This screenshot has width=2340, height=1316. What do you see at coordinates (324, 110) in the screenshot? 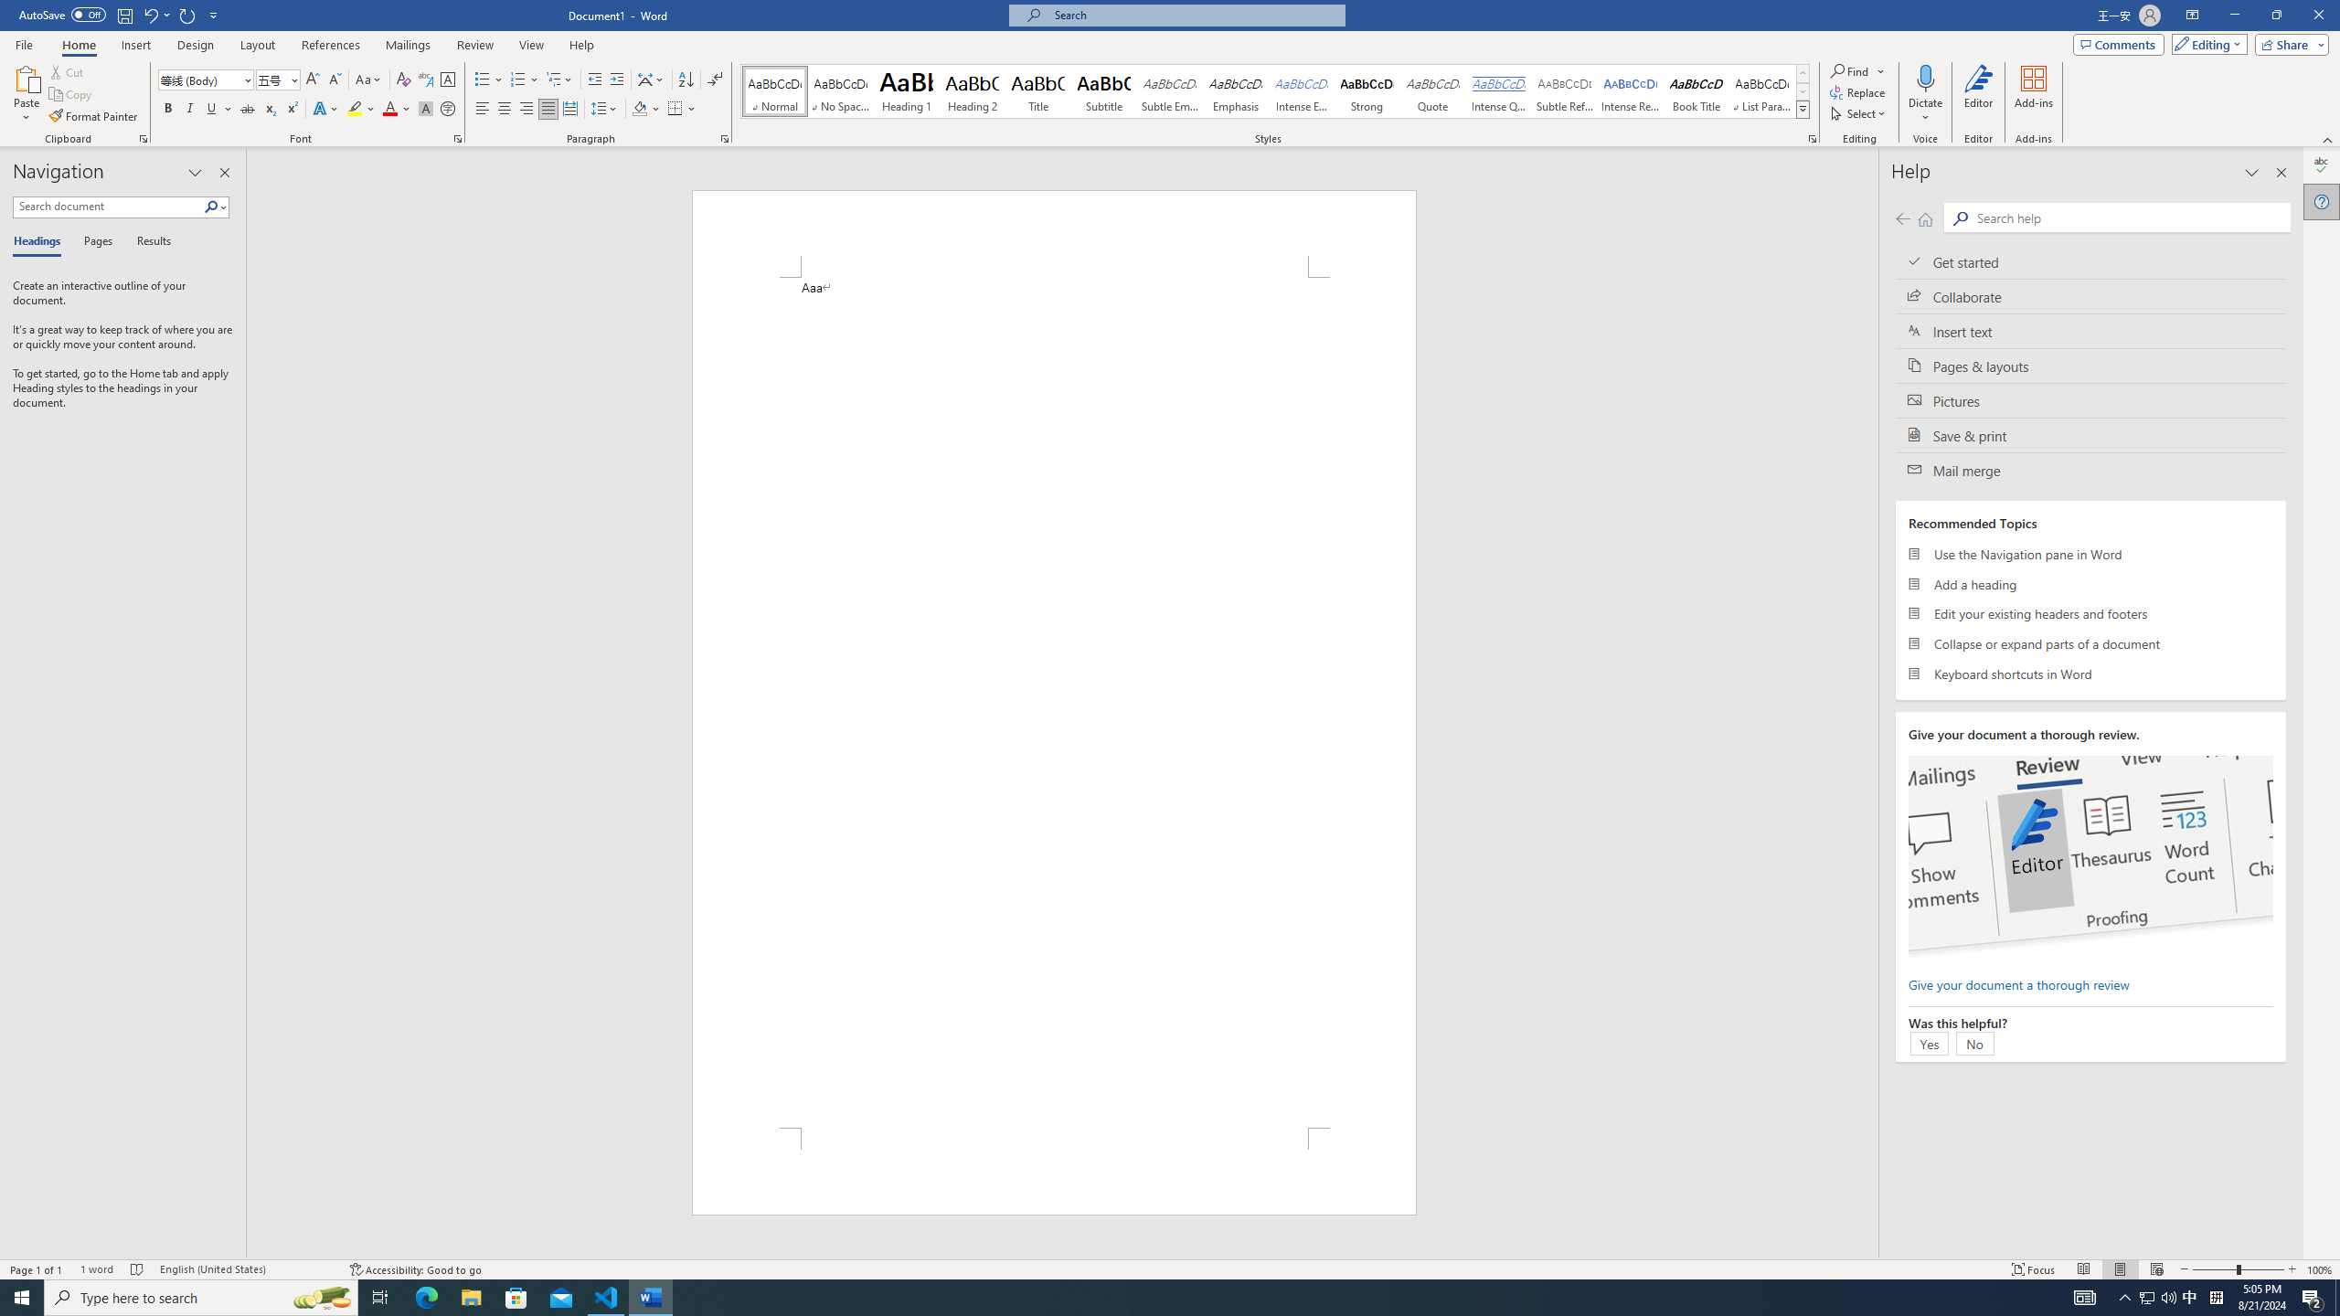
I see `Text Effects and Typography` at bounding box center [324, 110].